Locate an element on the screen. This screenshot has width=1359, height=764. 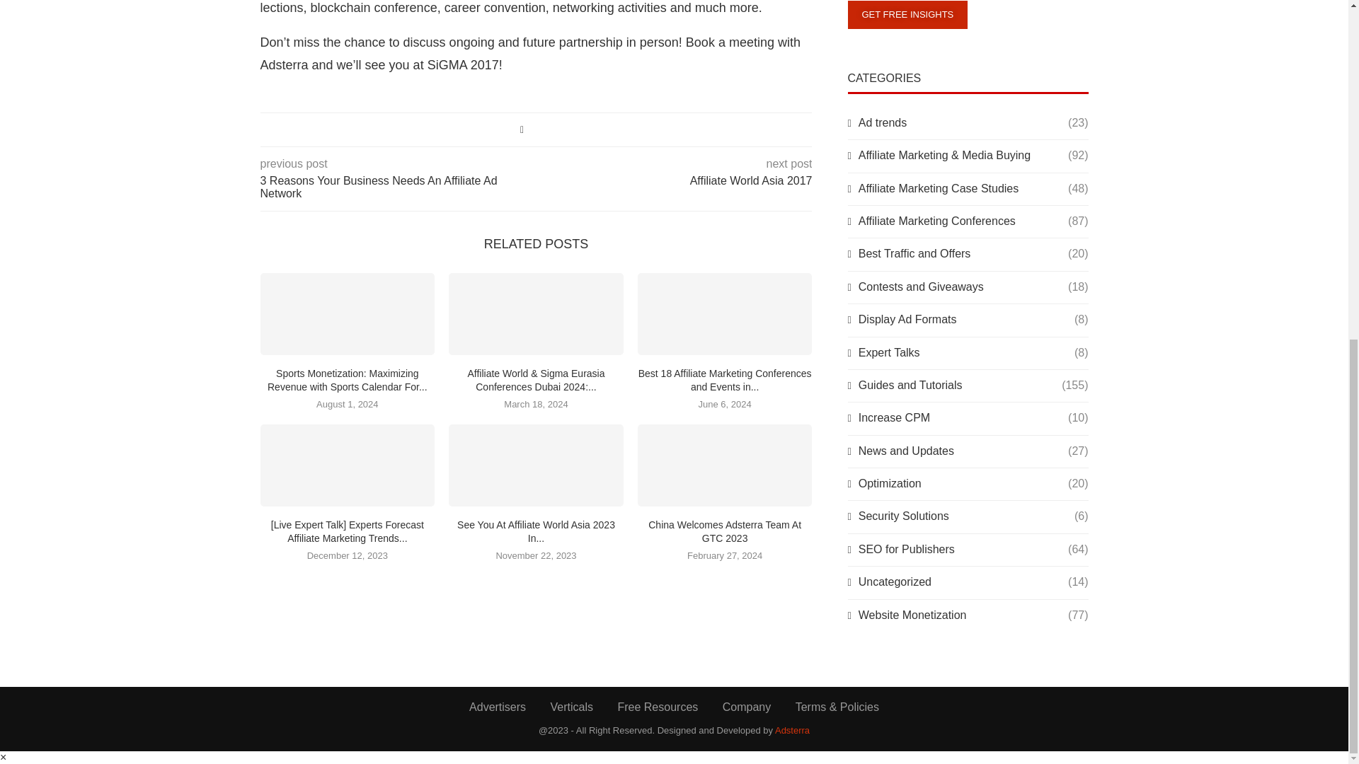
China Welcomes Adsterra Team At GTC 2023 is located at coordinates (725, 465).